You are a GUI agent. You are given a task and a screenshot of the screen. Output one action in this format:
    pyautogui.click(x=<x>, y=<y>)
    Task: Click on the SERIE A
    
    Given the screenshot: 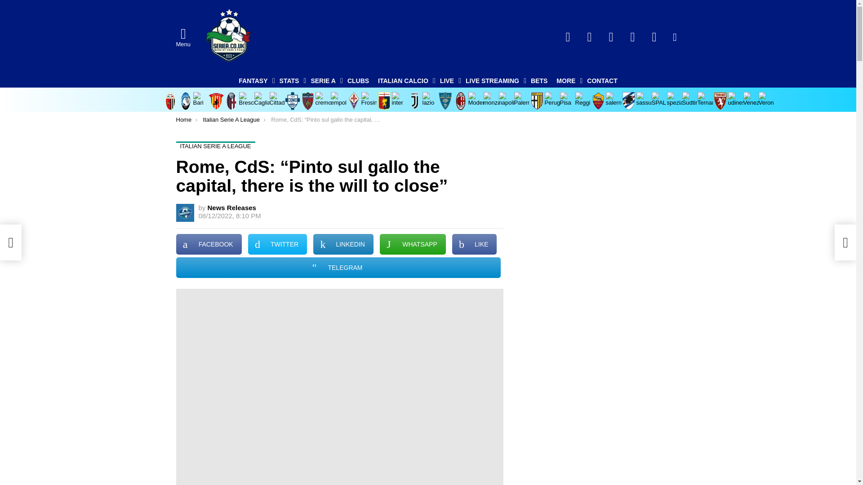 What is the action you would take?
    pyautogui.click(x=325, y=81)
    